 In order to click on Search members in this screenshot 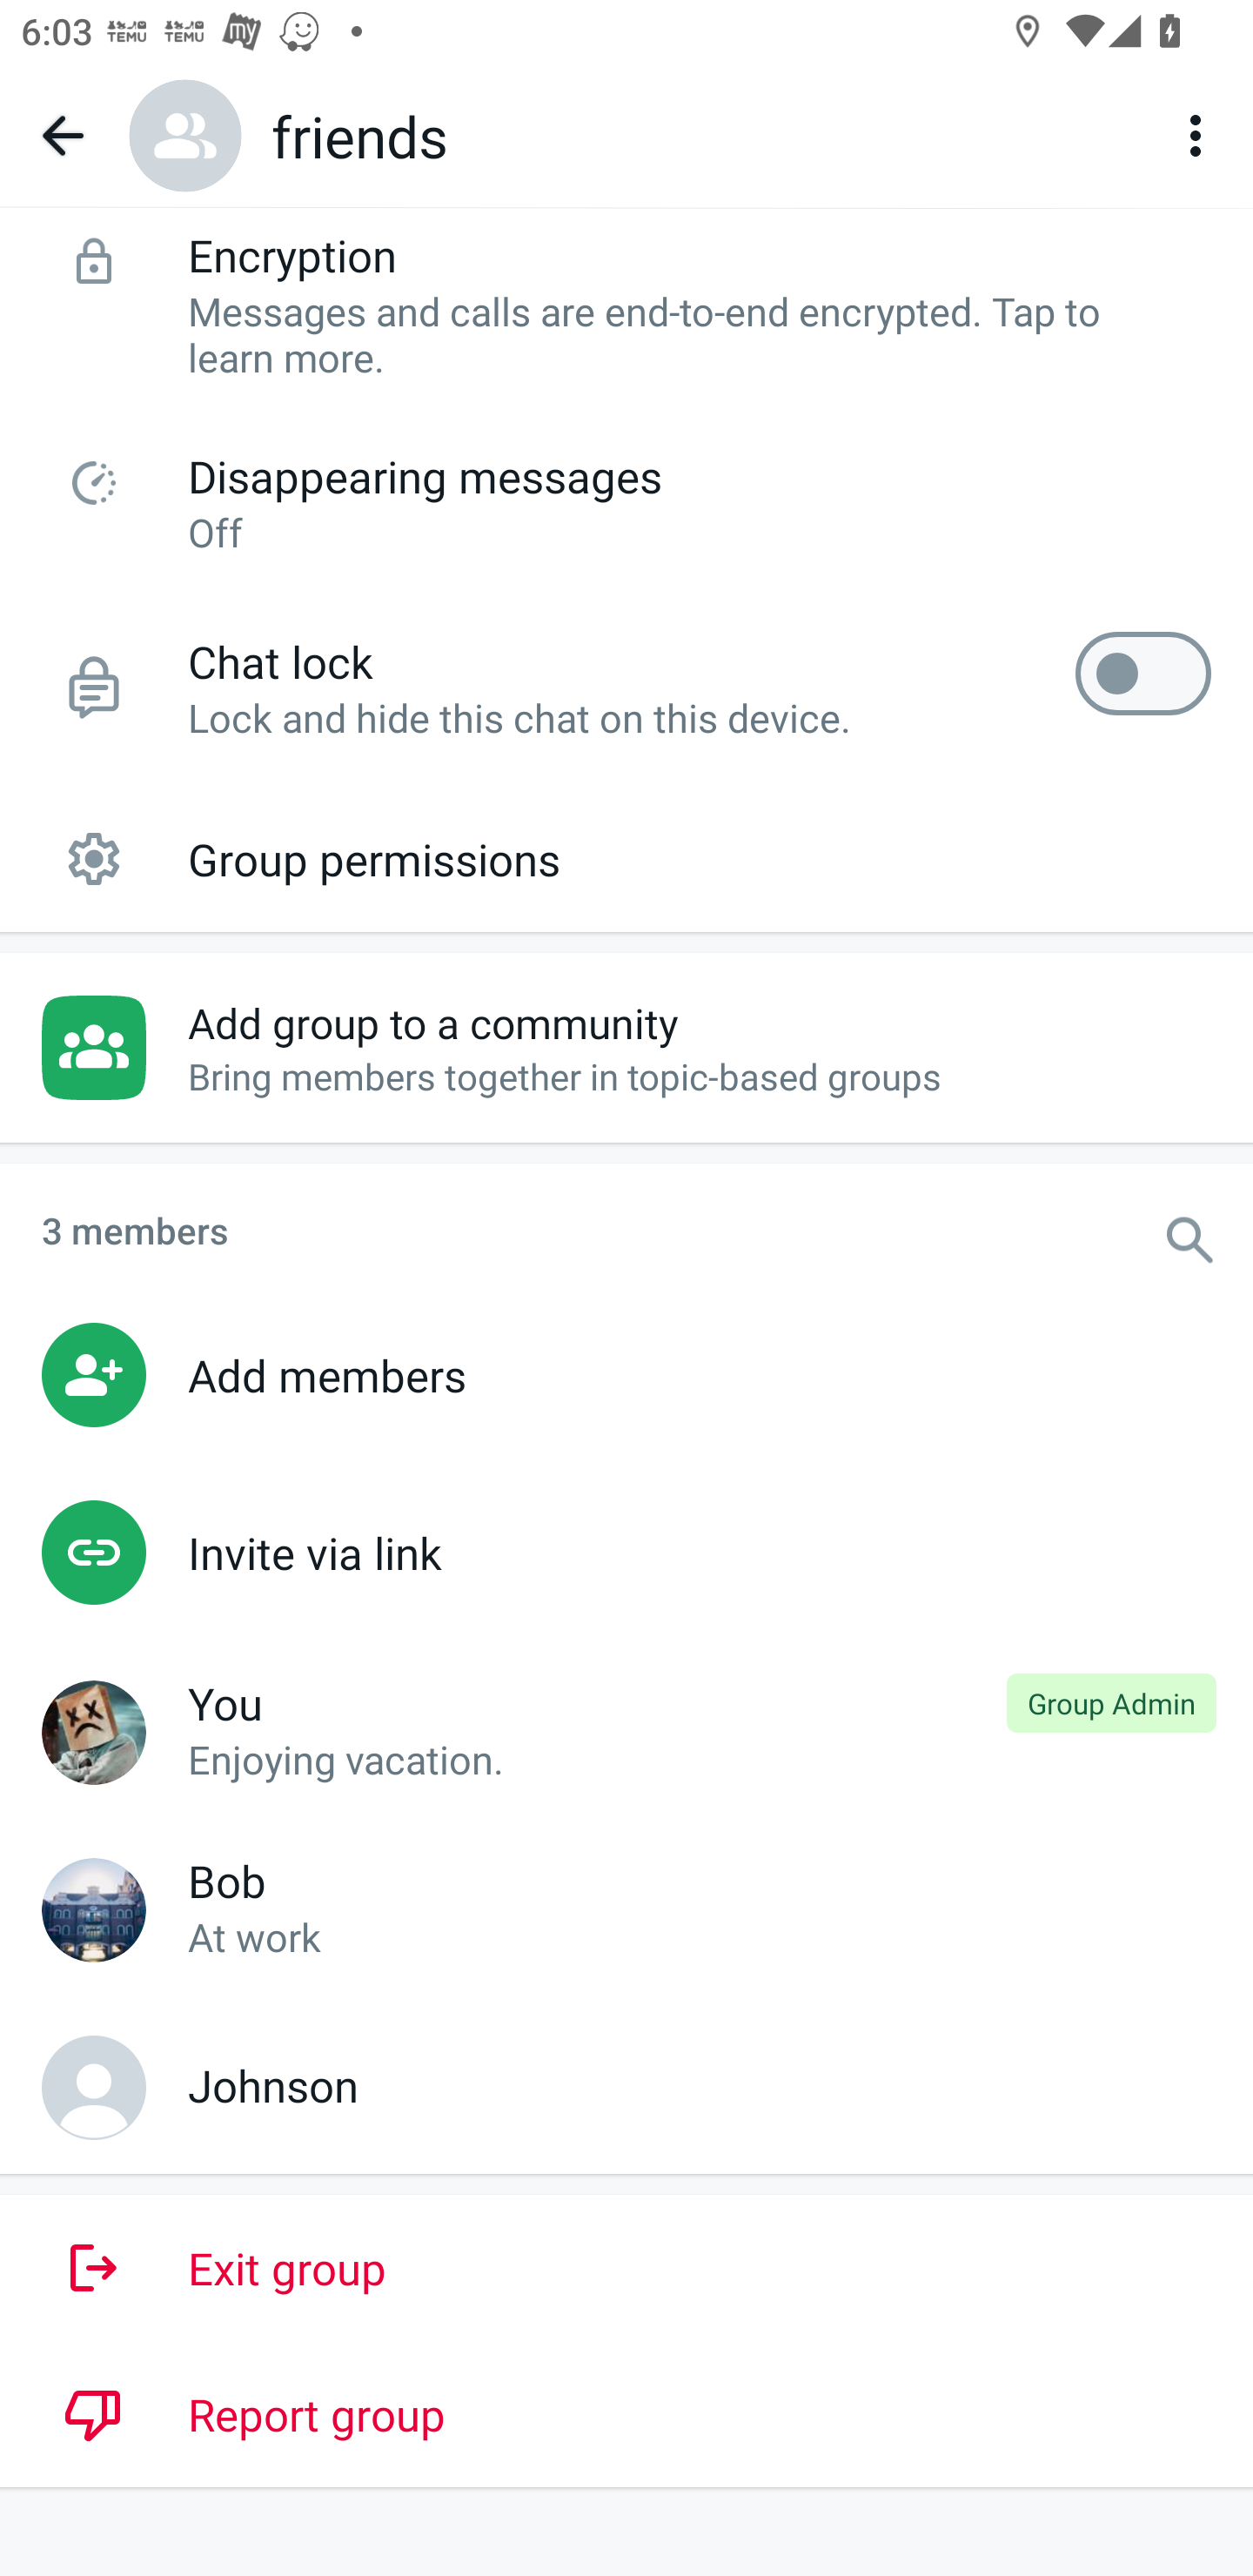, I will do `click(1206, 1224)`.